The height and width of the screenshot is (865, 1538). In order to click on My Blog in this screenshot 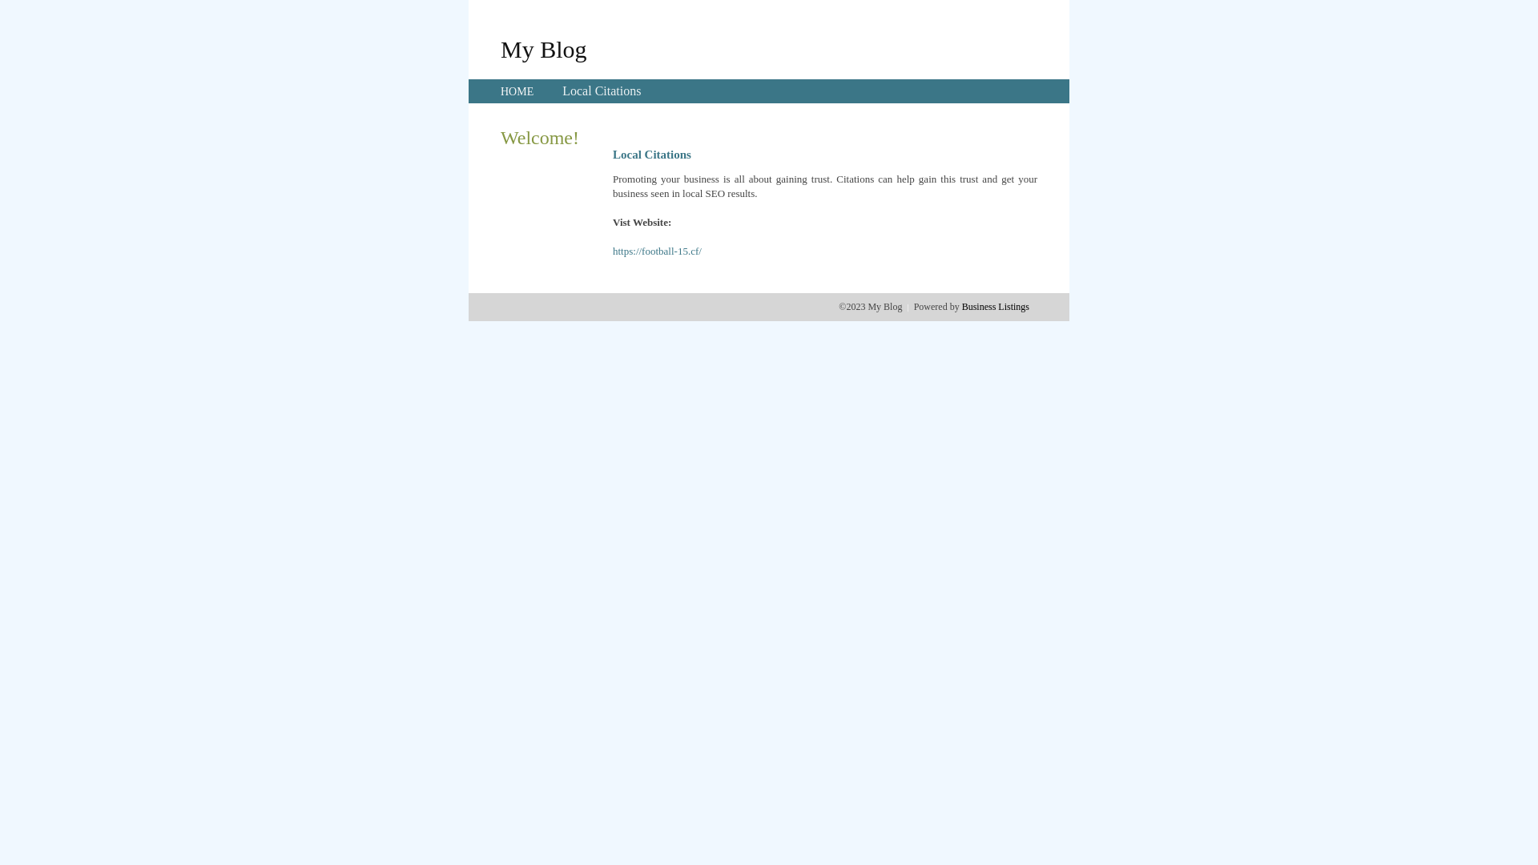, I will do `click(544, 49)`.